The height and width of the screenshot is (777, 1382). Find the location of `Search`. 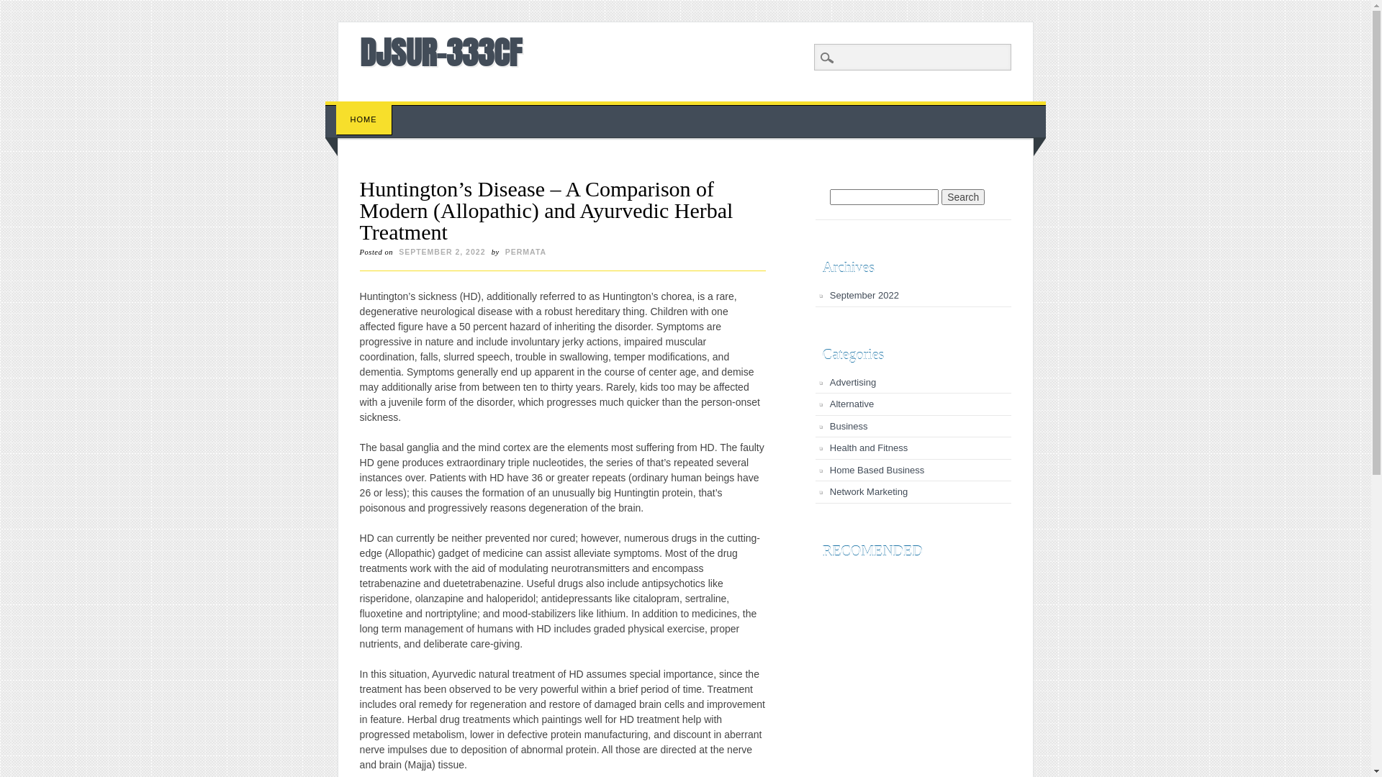

Search is located at coordinates (963, 197).